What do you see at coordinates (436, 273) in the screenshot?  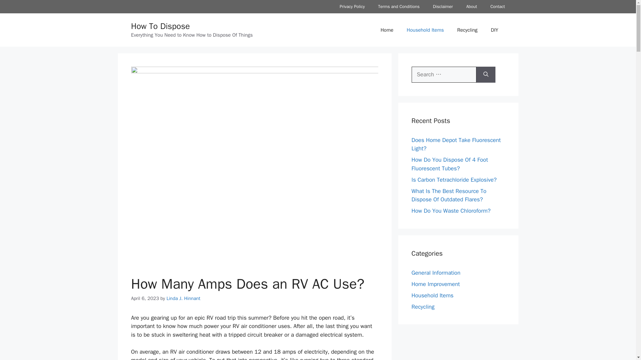 I see `General Information` at bounding box center [436, 273].